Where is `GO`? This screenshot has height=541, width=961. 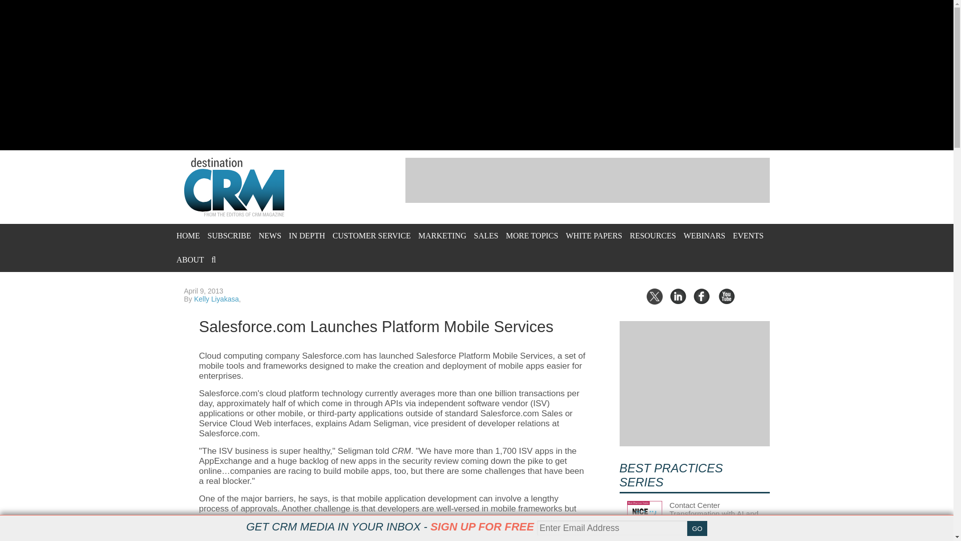
GO is located at coordinates (697, 528).